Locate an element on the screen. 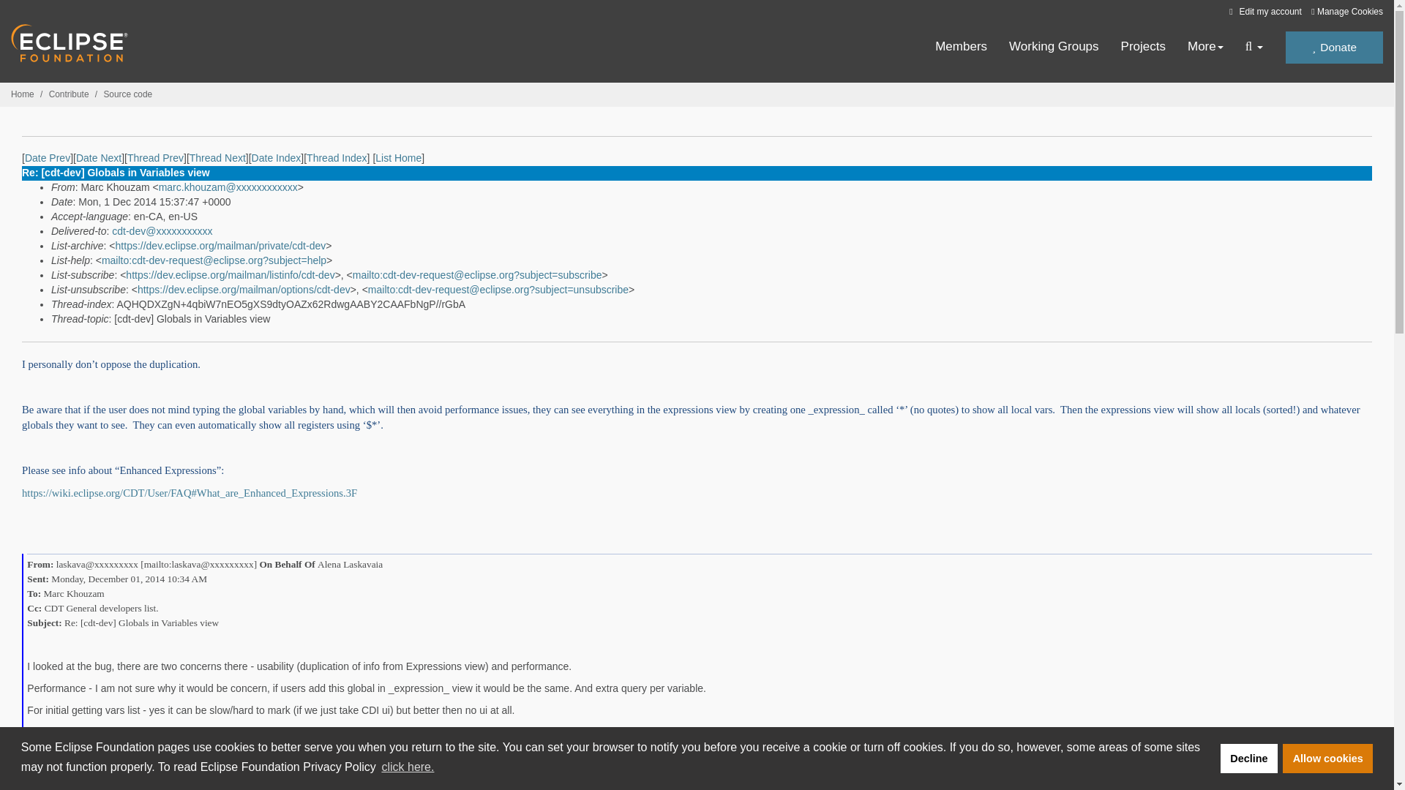 This screenshot has width=1405, height=790. Members is located at coordinates (962, 47).